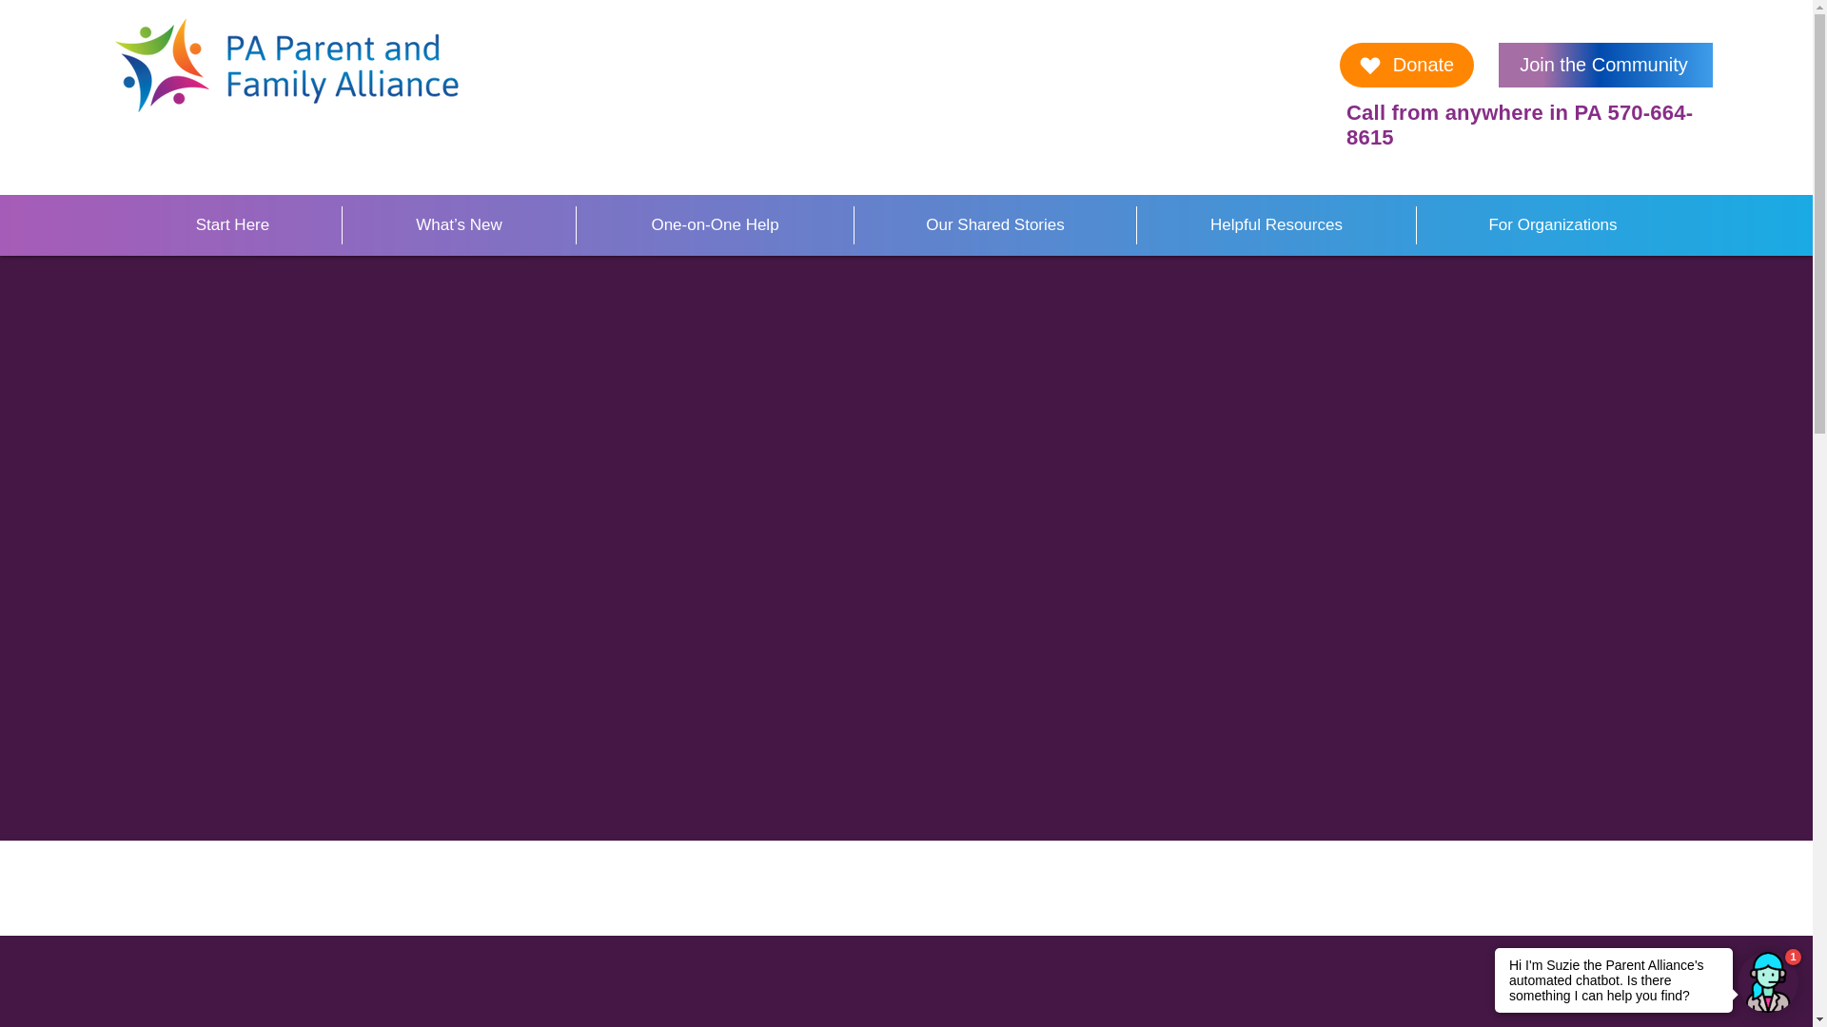 This screenshot has height=1027, width=1827. Describe the element at coordinates (232, 225) in the screenshot. I see `Start Here` at that location.